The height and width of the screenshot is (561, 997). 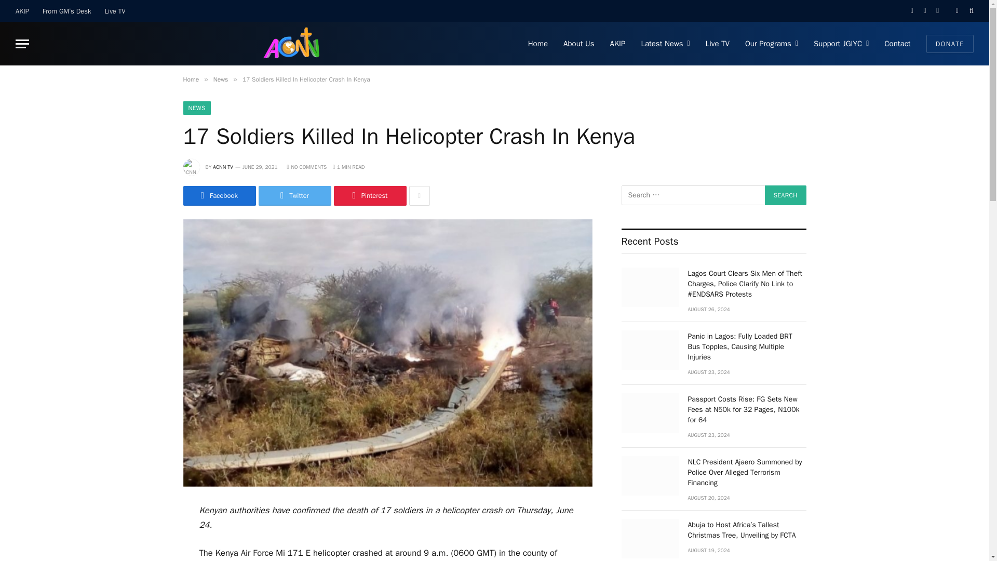 I want to click on Our Programs, so click(x=772, y=44).